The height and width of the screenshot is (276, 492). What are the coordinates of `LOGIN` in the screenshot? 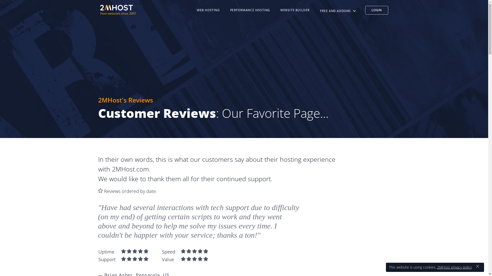 It's located at (377, 10).